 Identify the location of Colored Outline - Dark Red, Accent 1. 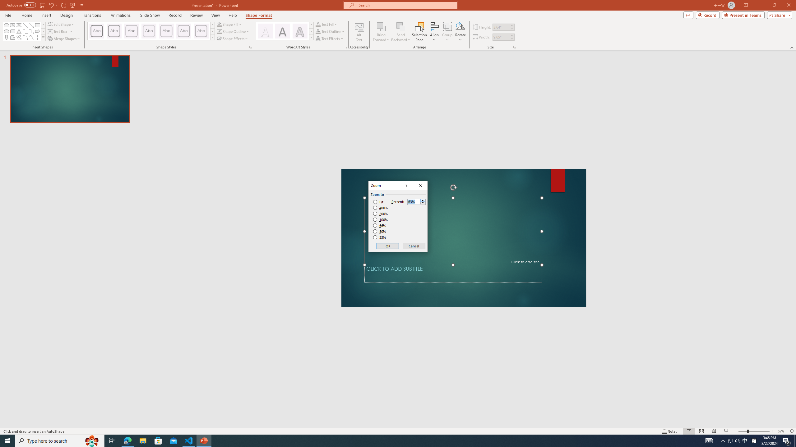
(114, 31).